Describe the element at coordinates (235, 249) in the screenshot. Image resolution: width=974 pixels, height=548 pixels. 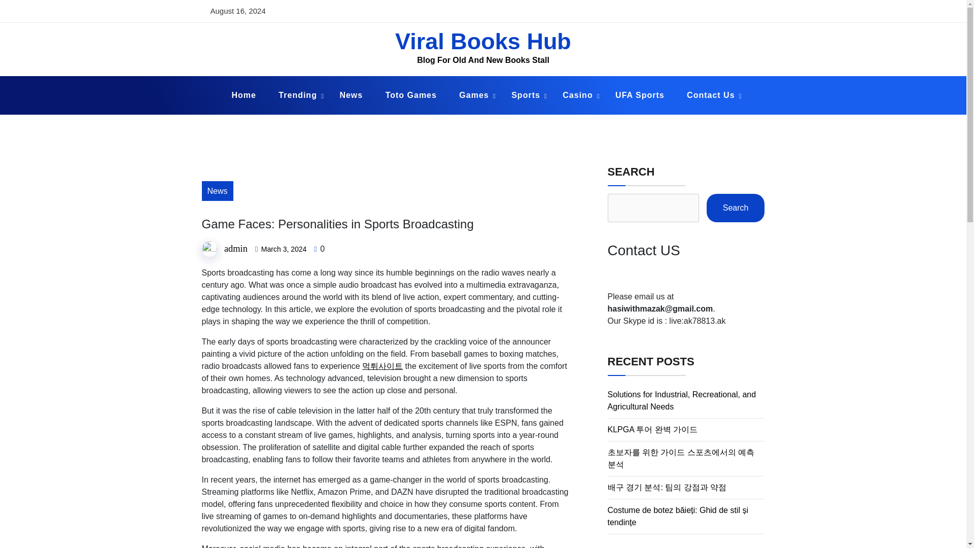
I see `admin` at that location.